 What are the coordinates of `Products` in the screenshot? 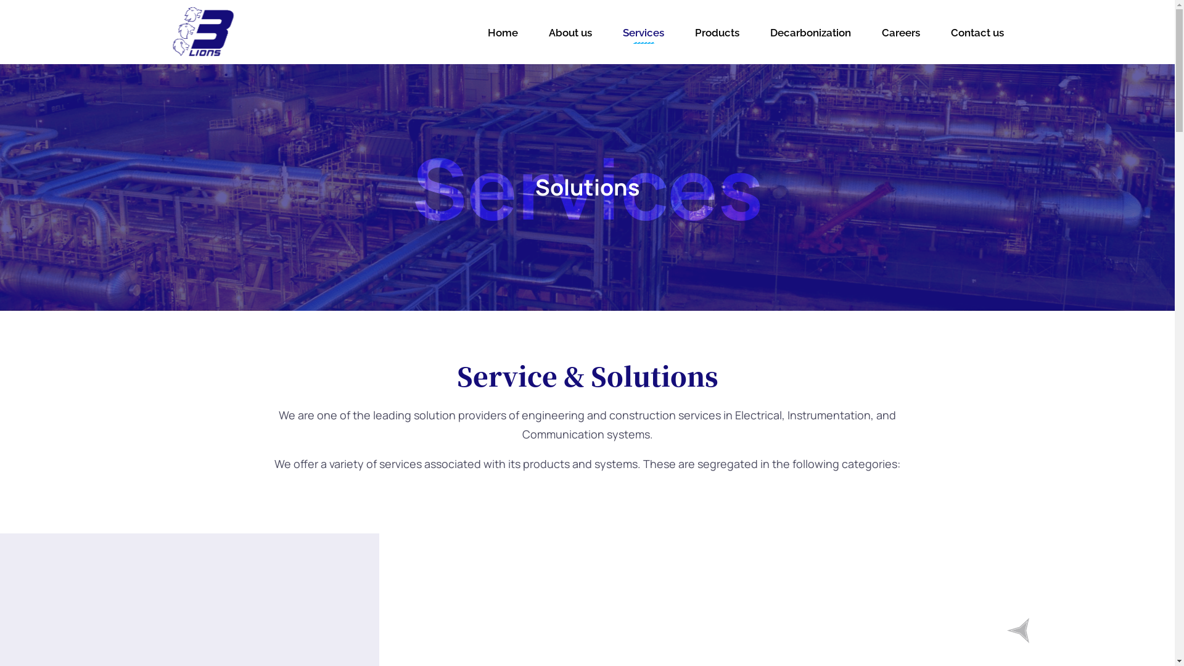 It's located at (717, 32).